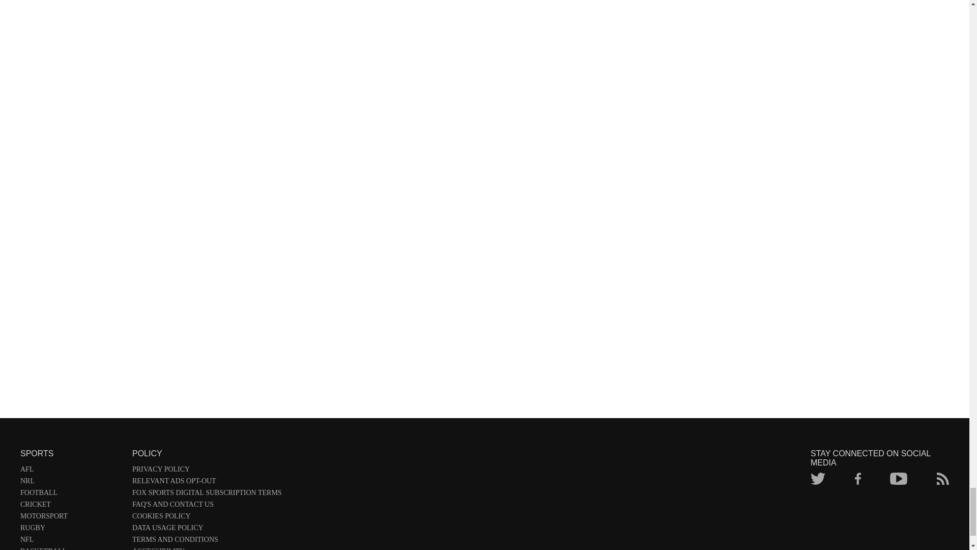 Image resolution: width=977 pixels, height=550 pixels. I want to click on NFL, so click(71, 541).